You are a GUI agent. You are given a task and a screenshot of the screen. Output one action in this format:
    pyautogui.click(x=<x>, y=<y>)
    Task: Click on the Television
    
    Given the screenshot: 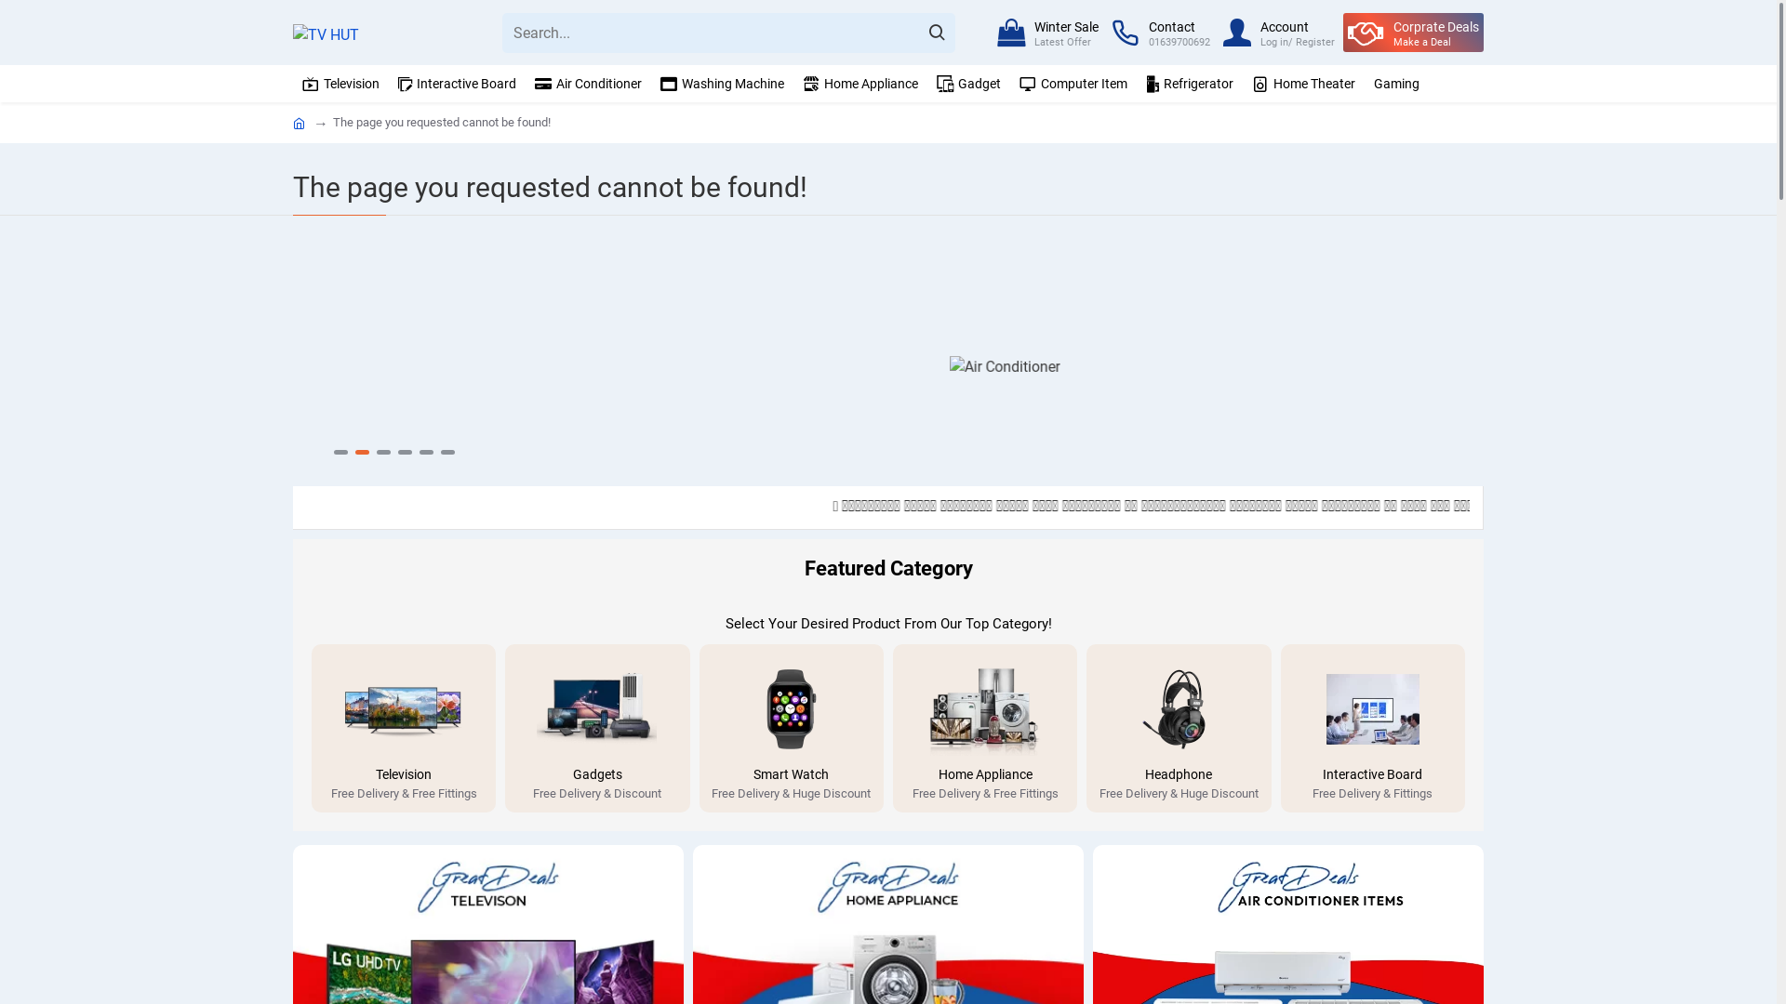 What is the action you would take?
    pyautogui.click(x=339, y=84)
    